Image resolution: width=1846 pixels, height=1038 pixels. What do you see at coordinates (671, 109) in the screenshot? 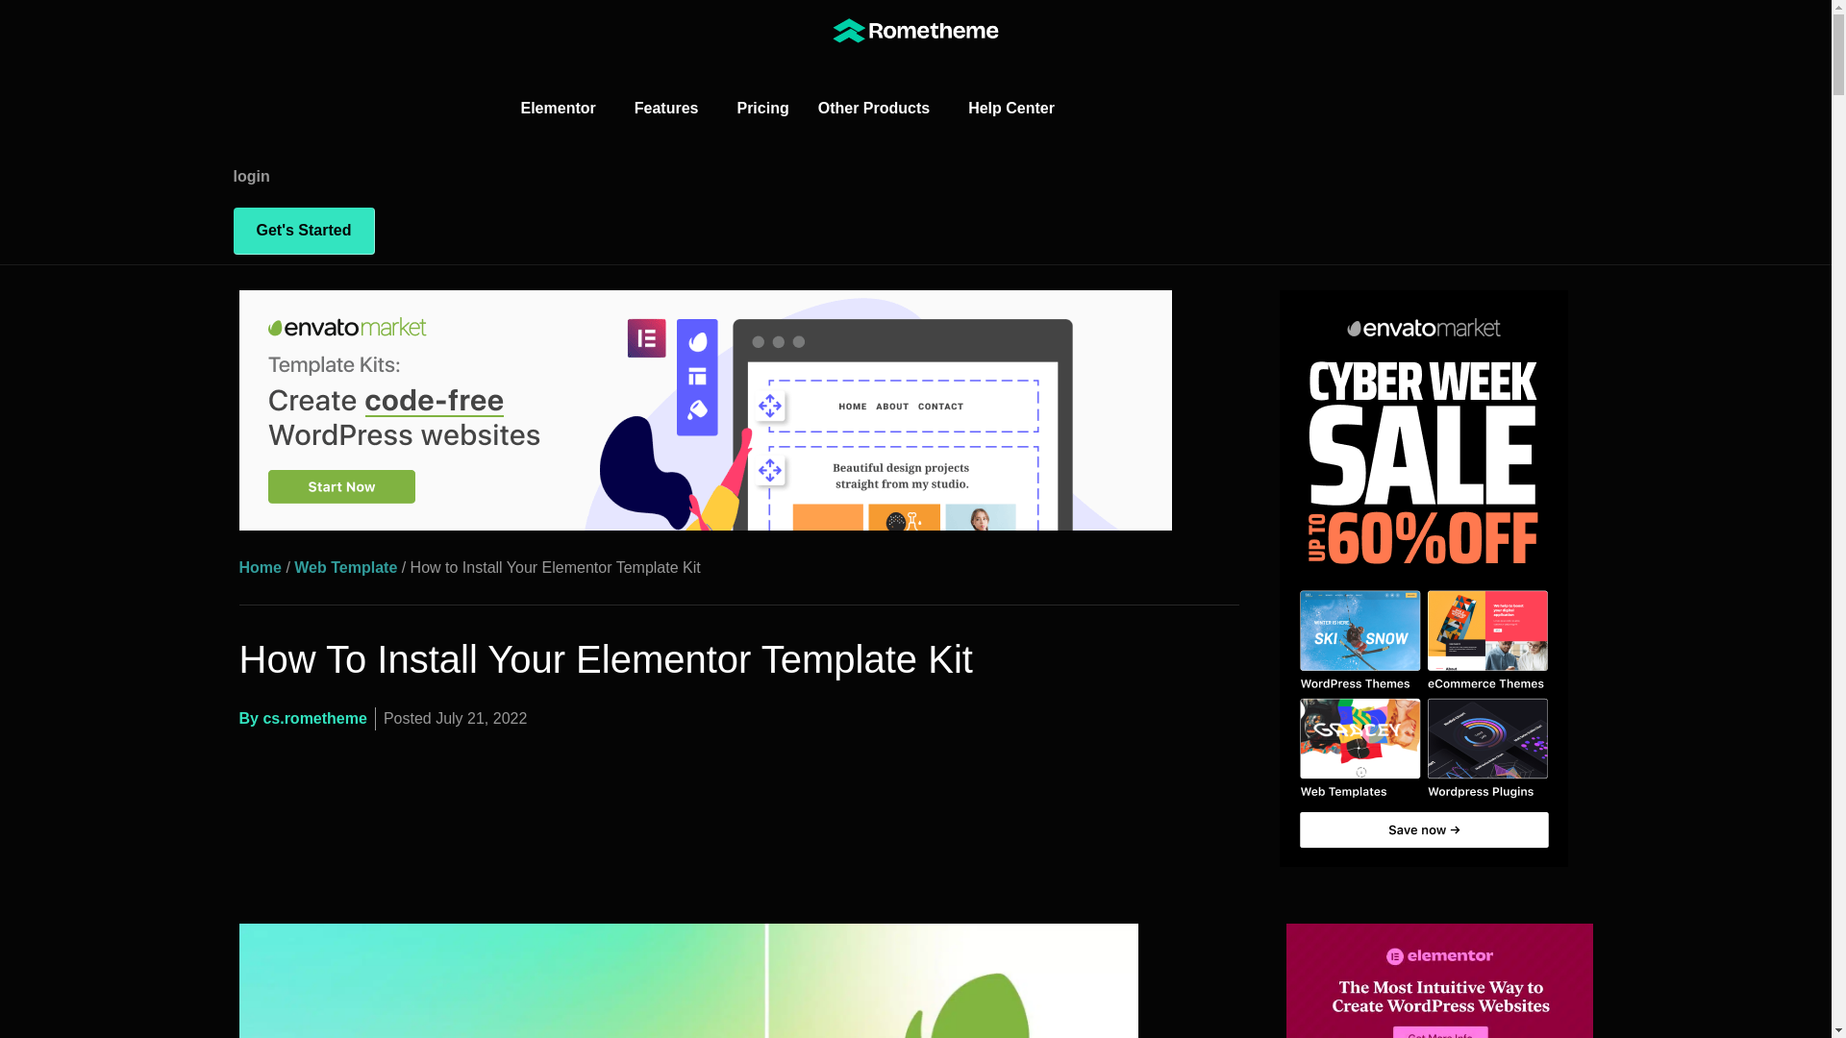
I see `Features` at bounding box center [671, 109].